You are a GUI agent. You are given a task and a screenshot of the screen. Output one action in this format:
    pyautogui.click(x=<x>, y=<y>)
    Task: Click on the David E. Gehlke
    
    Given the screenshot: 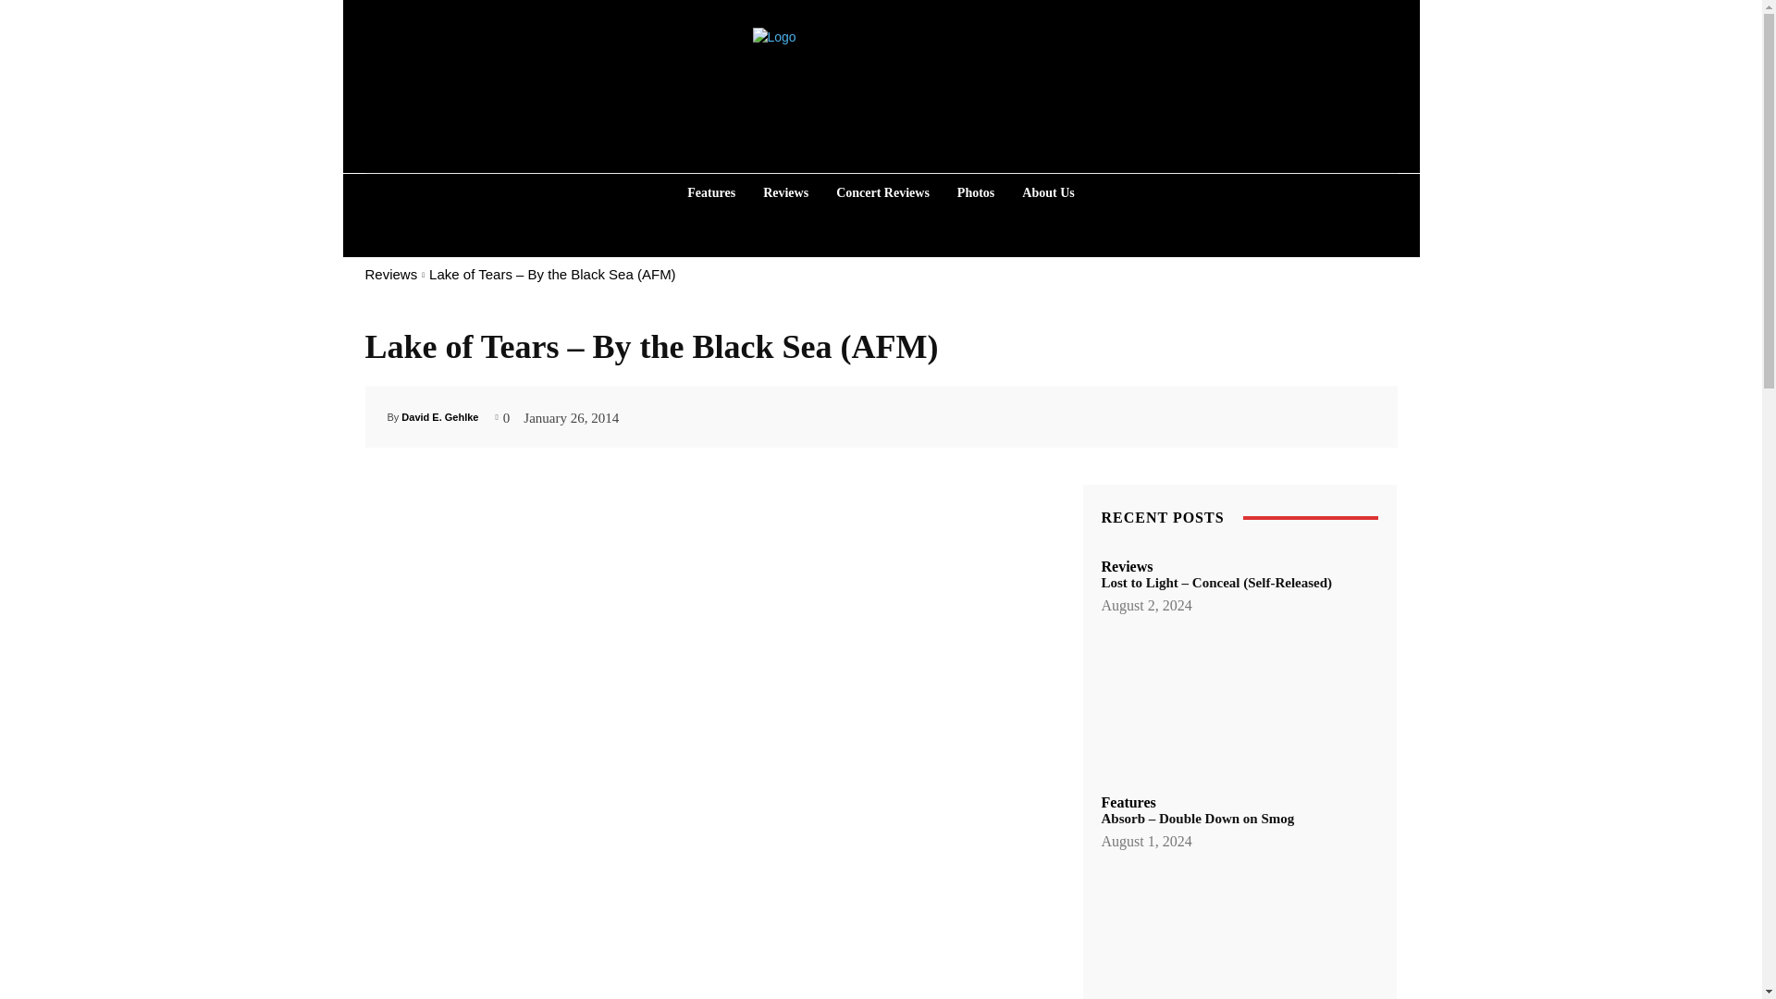 What is the action you would take?
    pyautogui.click(x=438, y=416)
    